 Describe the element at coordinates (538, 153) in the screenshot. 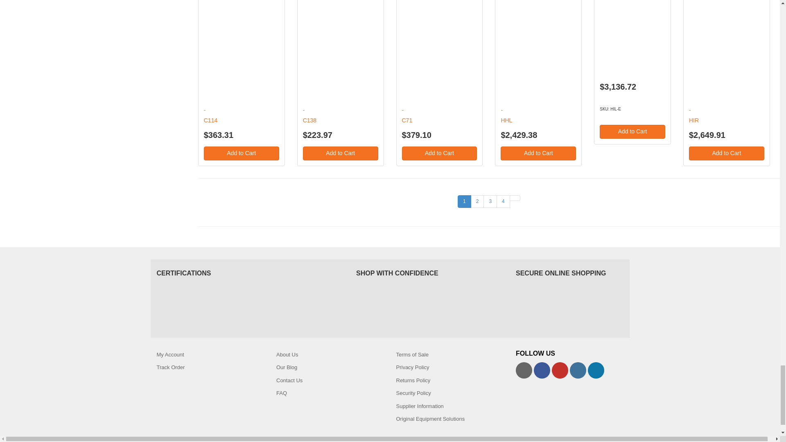

I see `Add  to Cart` at that location.